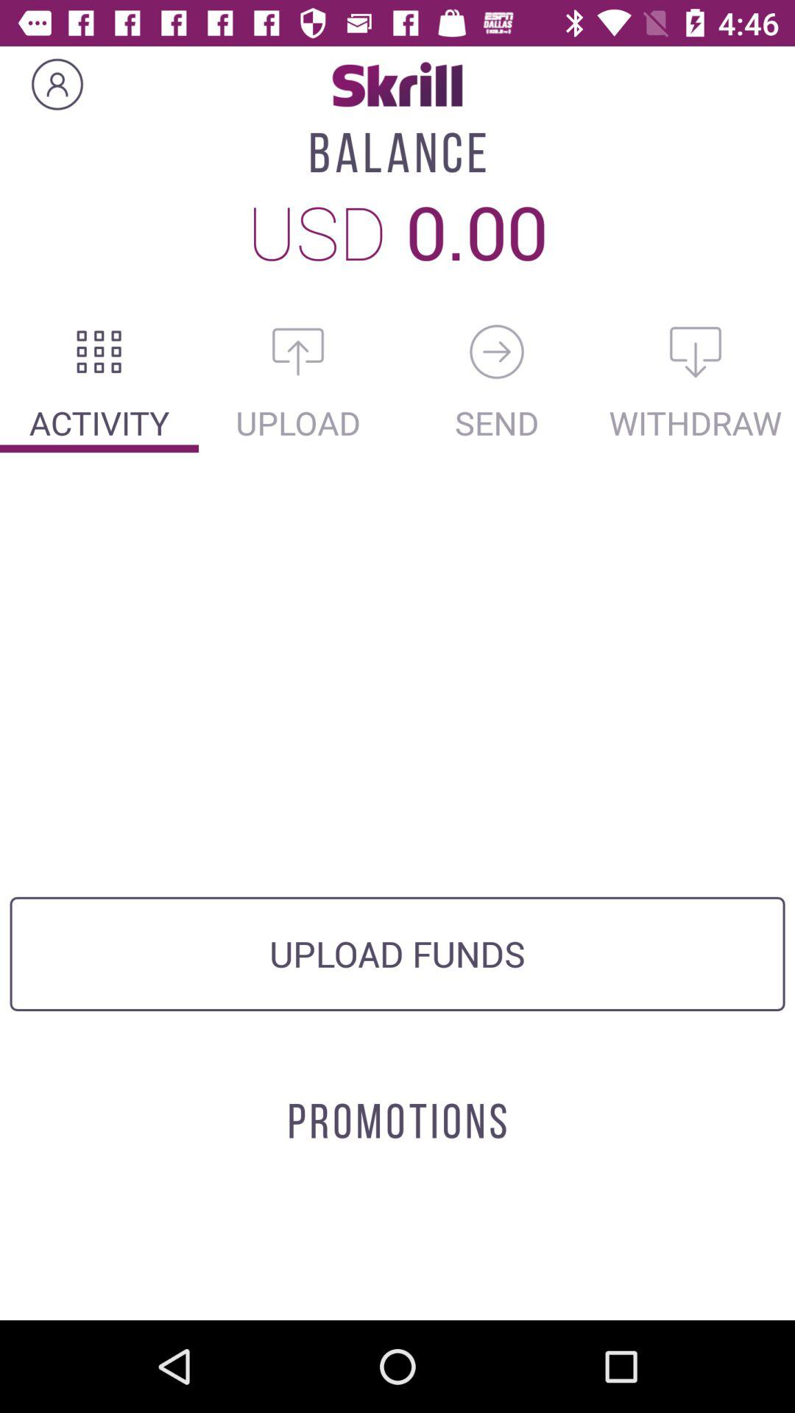  Describe the element at coordinates (497, 352) in the screenshot. I see `send money button` at that location.